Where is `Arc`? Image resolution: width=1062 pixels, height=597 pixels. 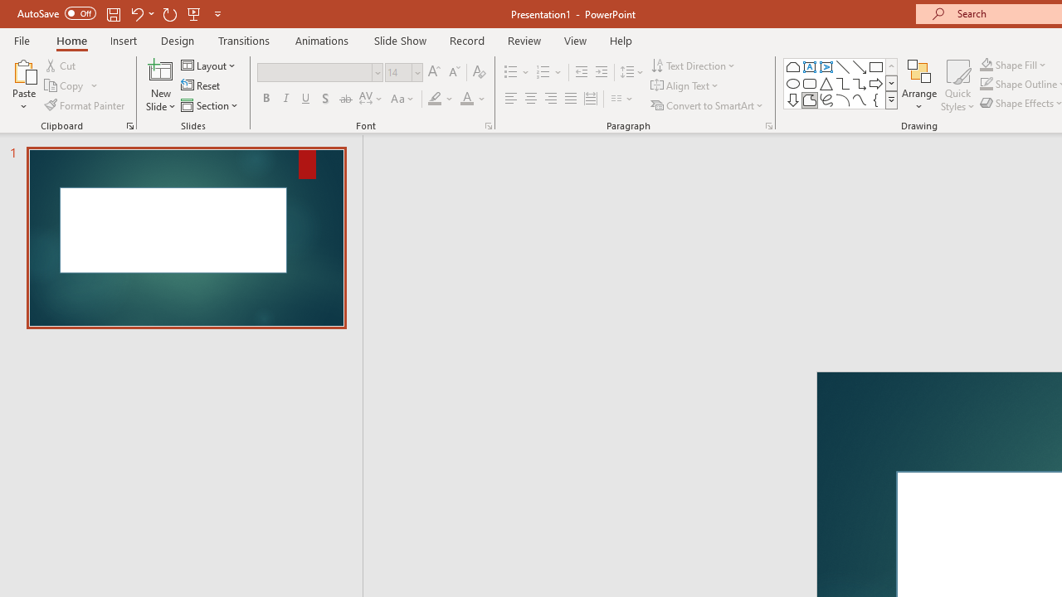 Arc is located at coordinates (843, 99).